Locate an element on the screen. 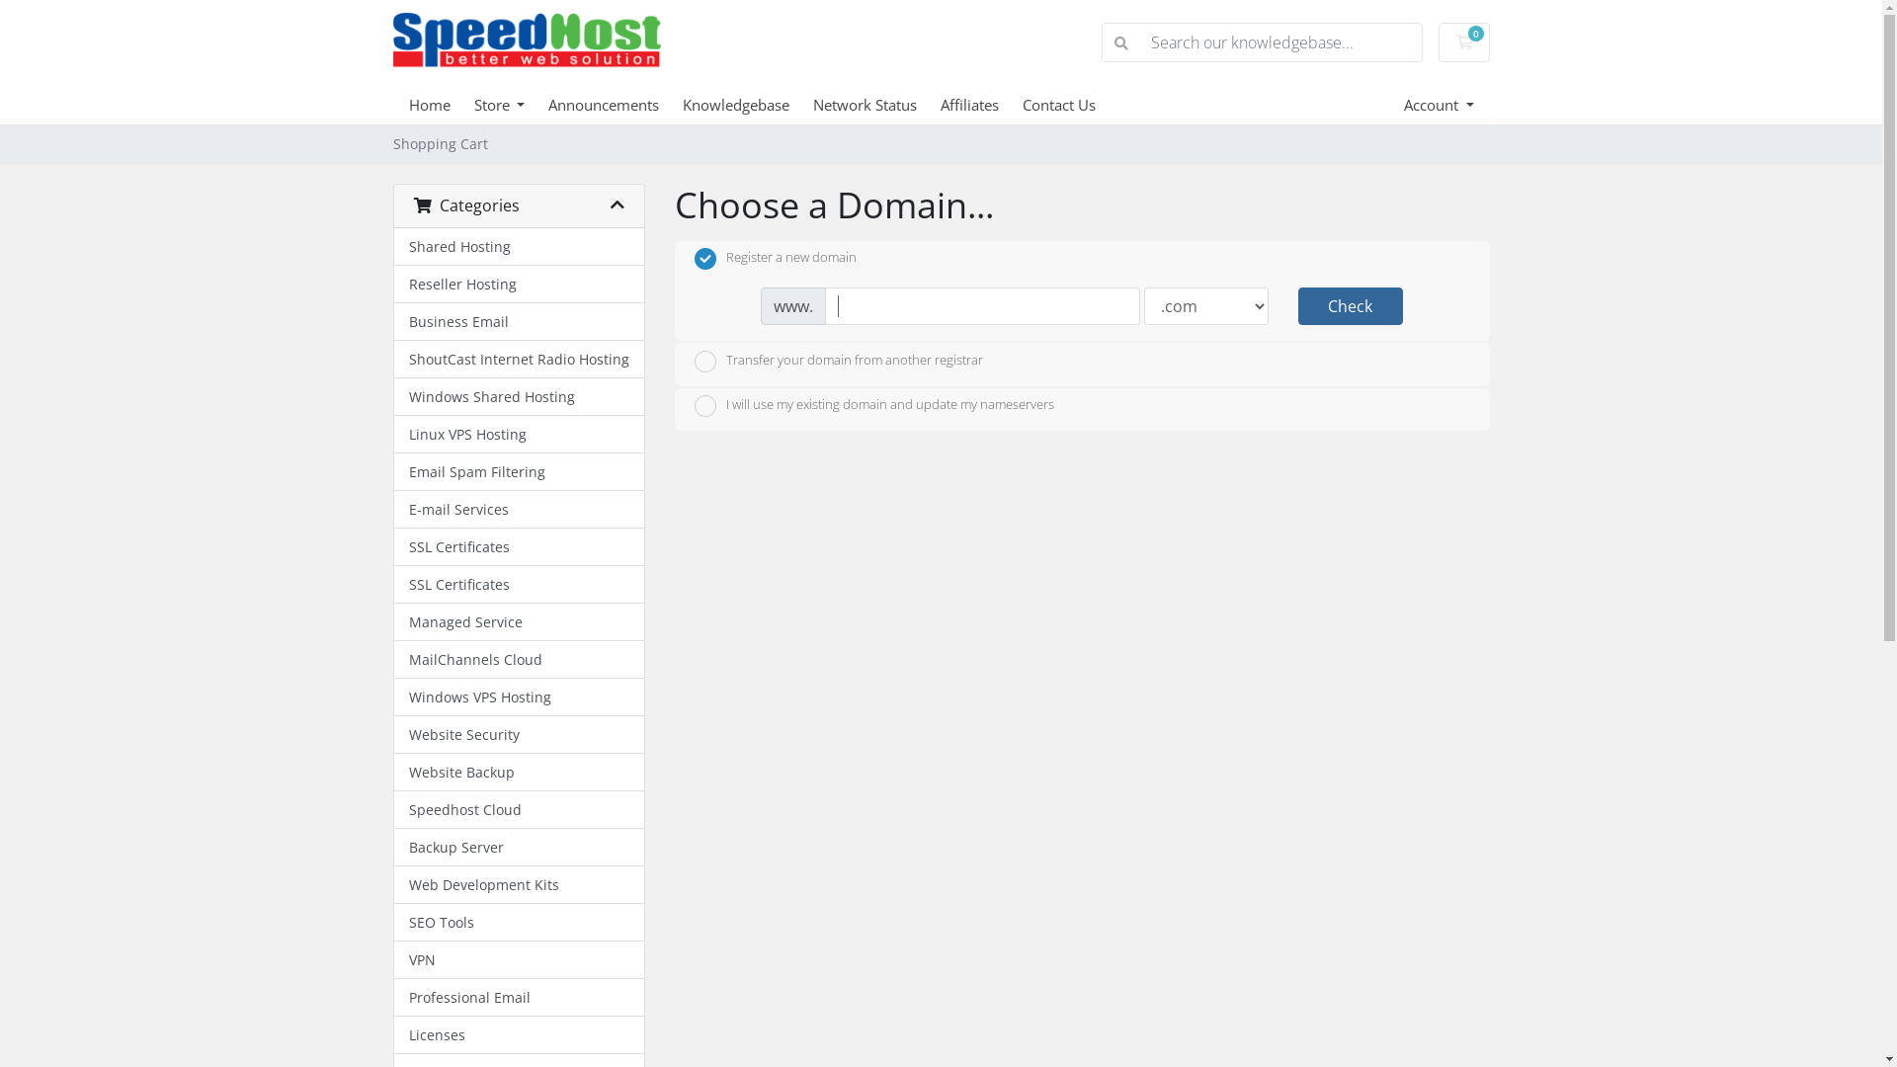 The width and height of the screenshot is (1897, 1067). SSL Certificates is located at coordinates (518, 585).